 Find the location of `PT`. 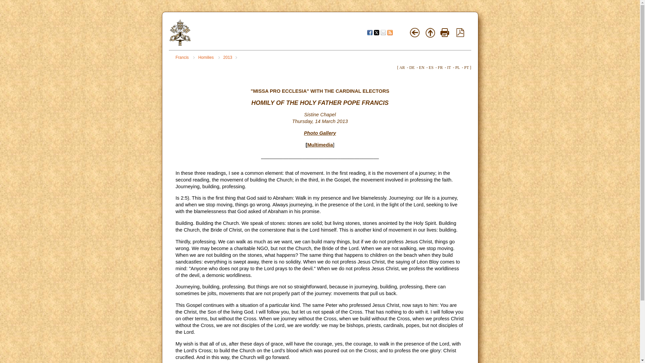

PT is located at coordinates (466, 68).